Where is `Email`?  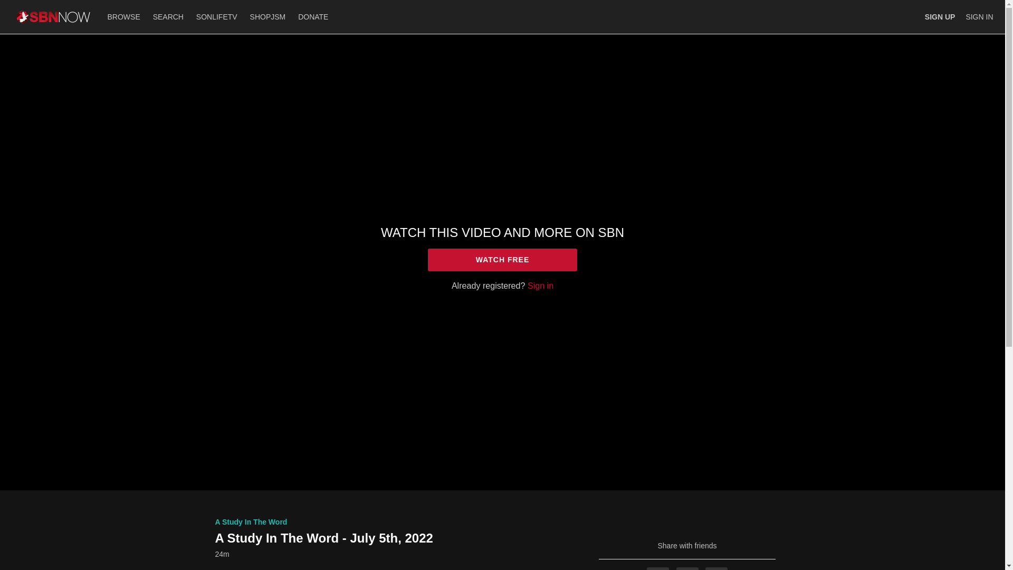
Email is located at coordinates (716, 568).